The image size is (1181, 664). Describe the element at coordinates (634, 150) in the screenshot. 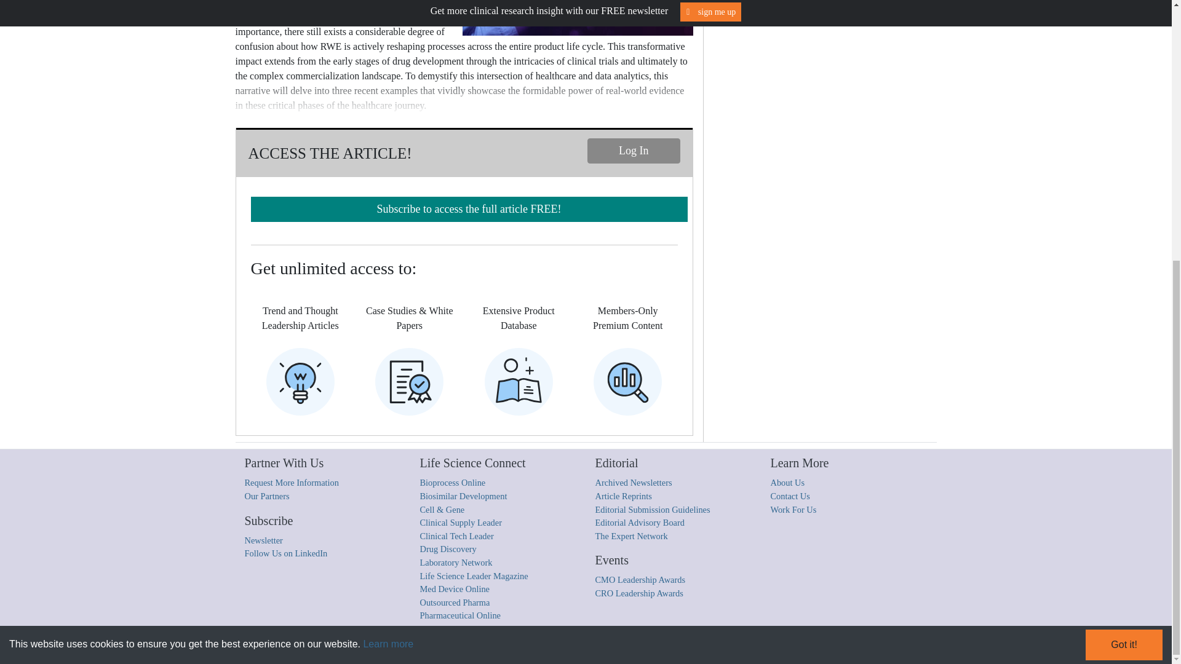

I see `Log In` at that location.